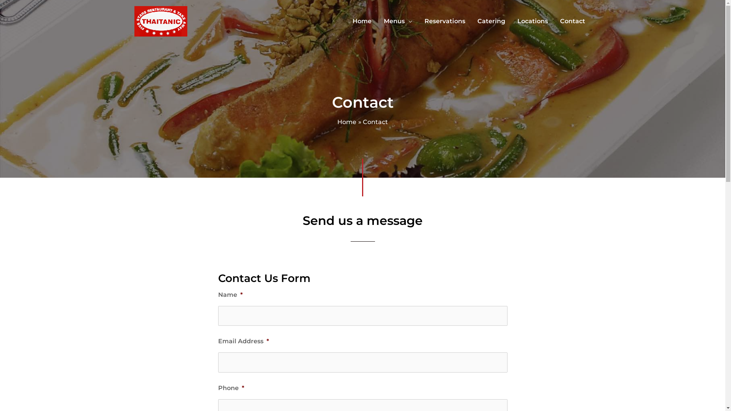 This screenshot has width=731, height=411. What do you see at coordinates (398, 21) in the screenshot?
I see `Menus` at bounding box center [398, 21].